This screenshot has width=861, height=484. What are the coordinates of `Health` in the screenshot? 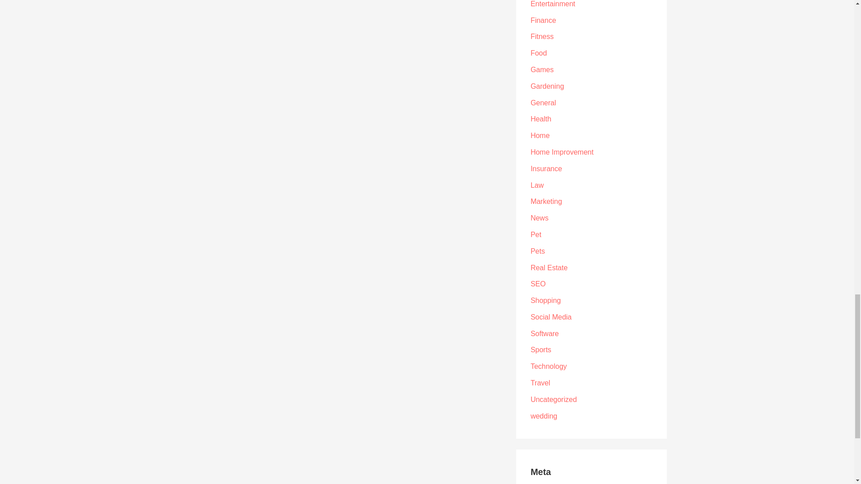 It's located at (540, 119).